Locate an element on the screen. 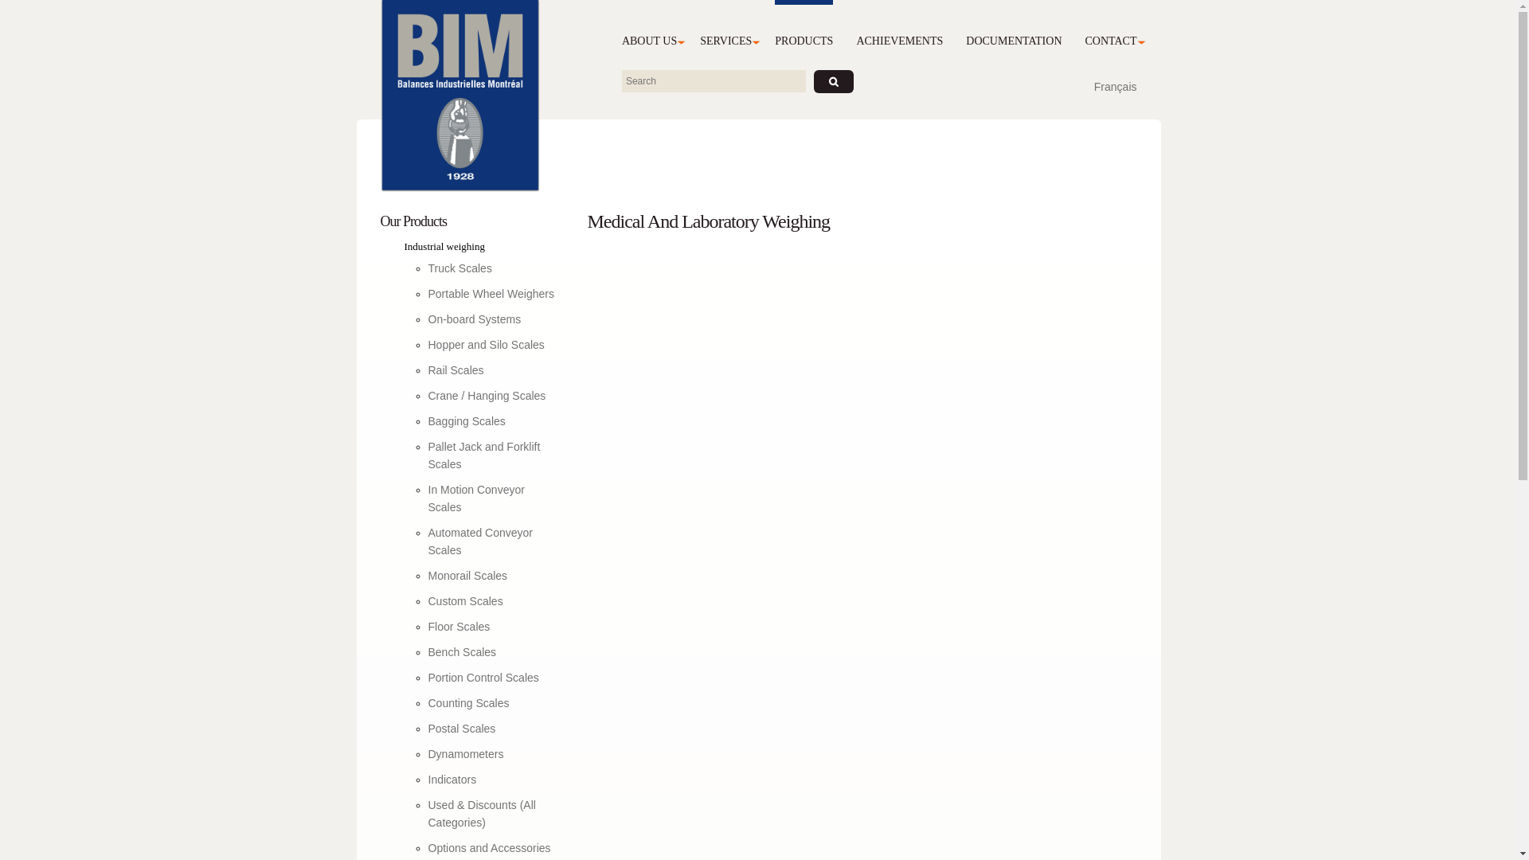 This screenshot has width=1529, height=860. Used & Discounts (All Categories) is located at coordinates (483, 814).